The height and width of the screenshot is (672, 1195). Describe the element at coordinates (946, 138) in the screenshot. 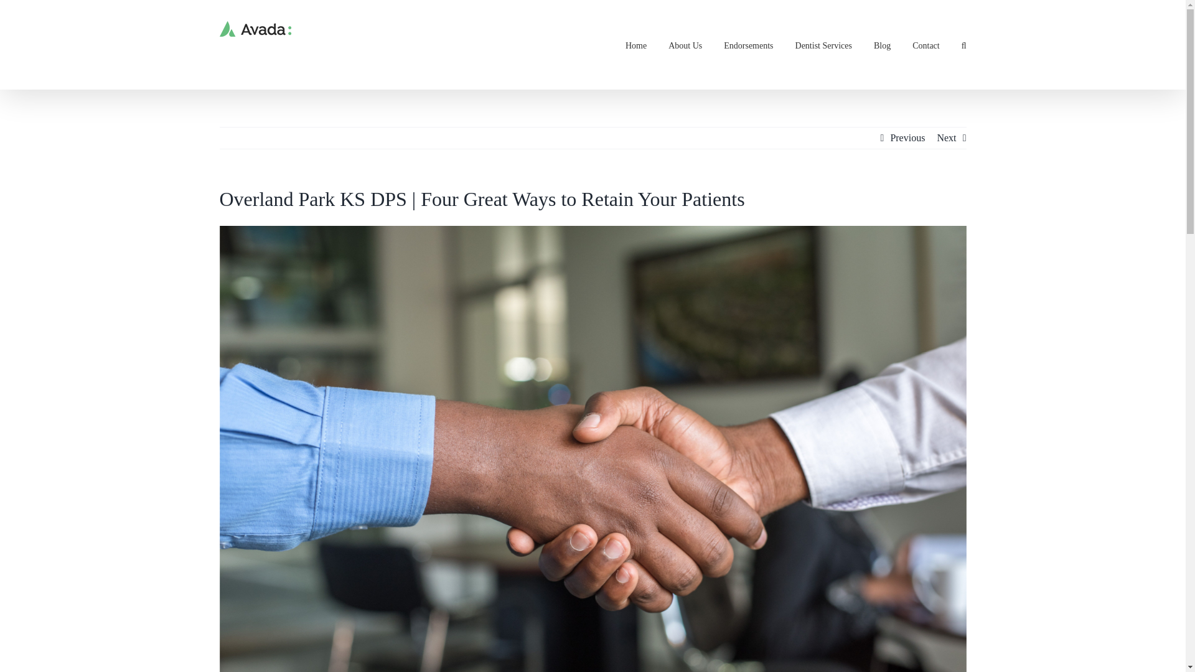

I see `Next` at that location.